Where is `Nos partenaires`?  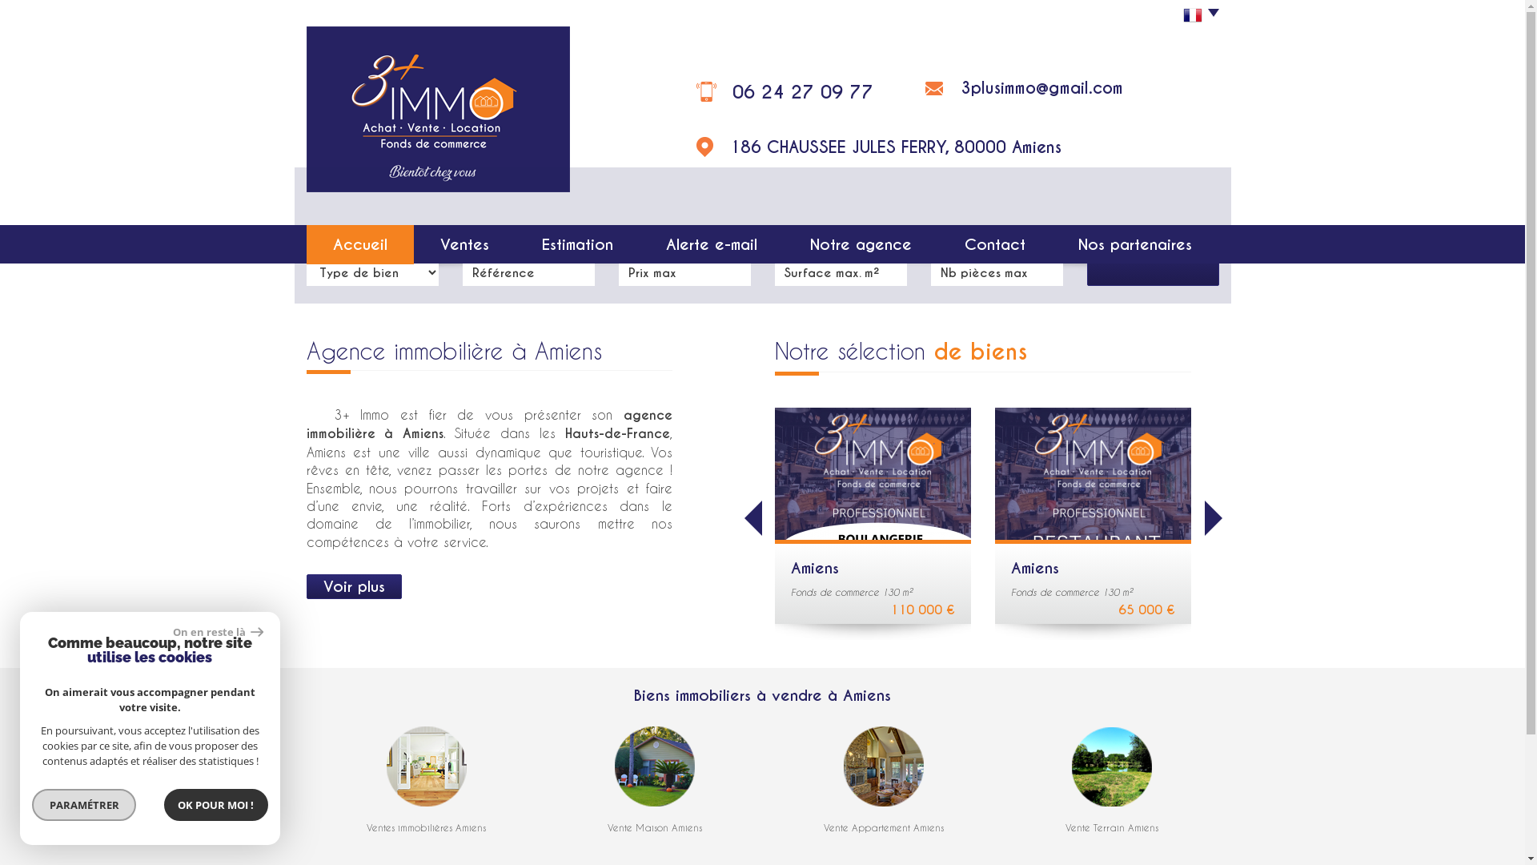 Nos partenaires is located at coordinates (1135, 245).